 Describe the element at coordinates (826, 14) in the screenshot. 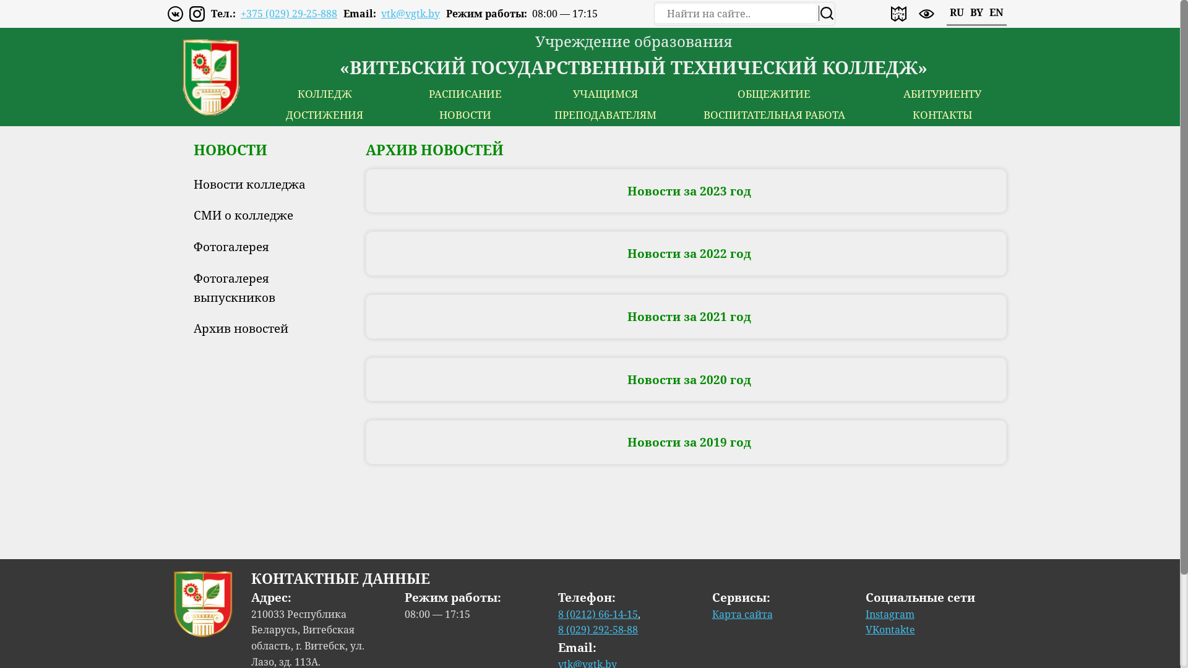

I see `search` at that location.